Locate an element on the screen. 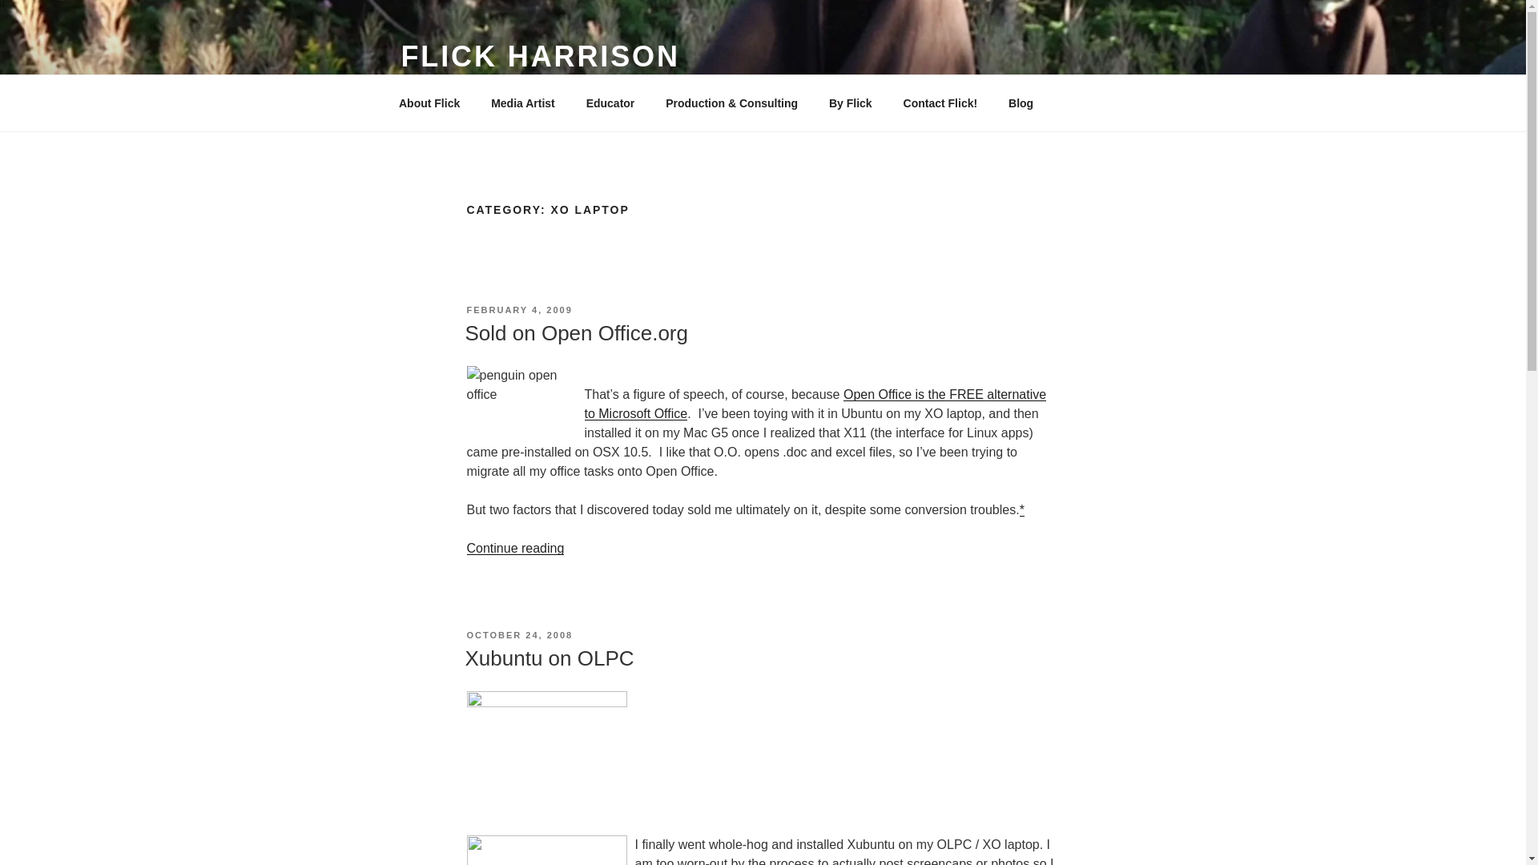 The image size is (1538, 865). penguin is located at coordinates (514, 399).